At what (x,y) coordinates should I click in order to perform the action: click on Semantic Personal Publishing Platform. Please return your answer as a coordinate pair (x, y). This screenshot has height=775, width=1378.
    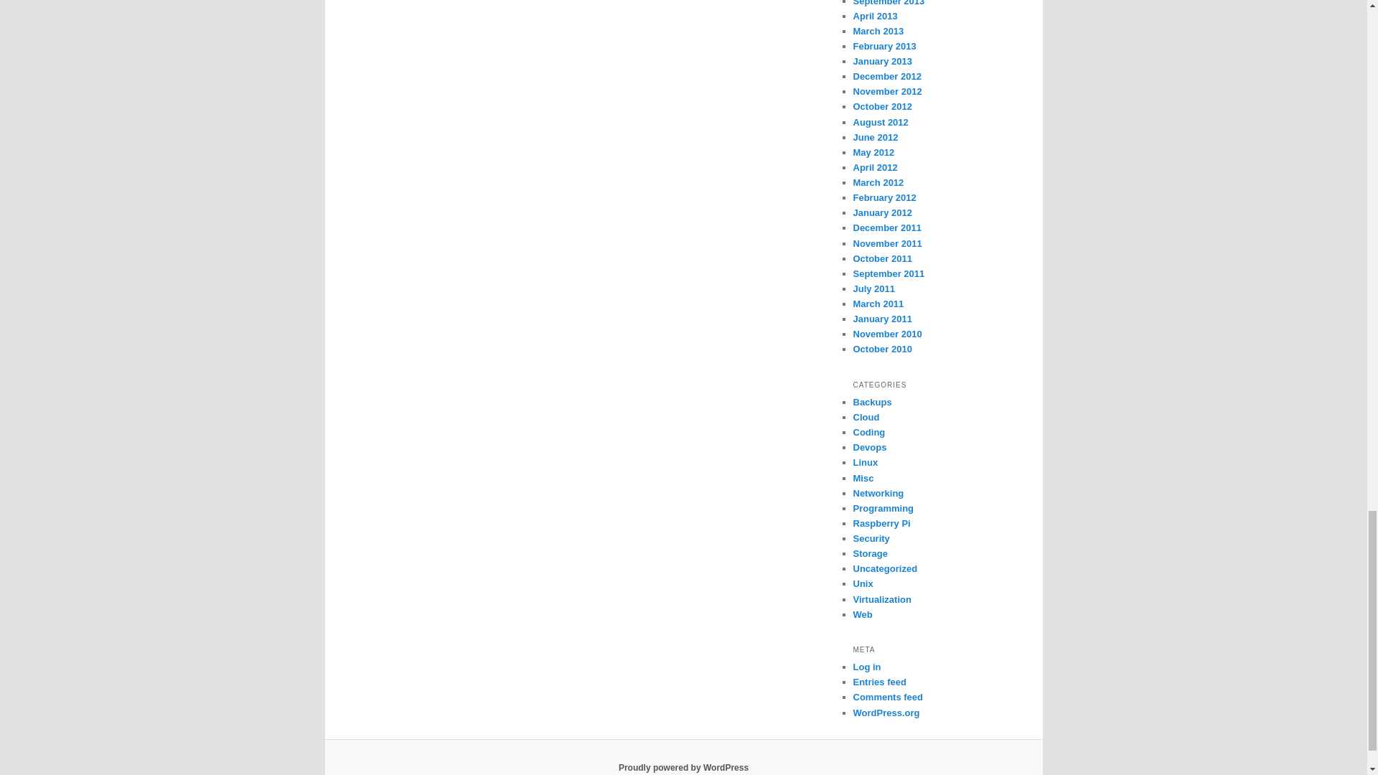
    Looking at the image, I should click on (683, 767).